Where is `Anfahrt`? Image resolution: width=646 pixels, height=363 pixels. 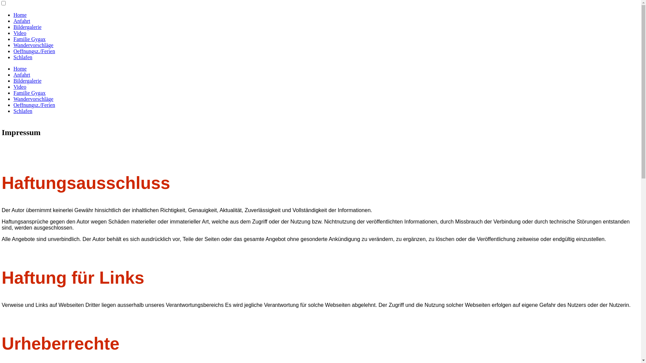
Anfahrt is located at coordinates (22, 21).